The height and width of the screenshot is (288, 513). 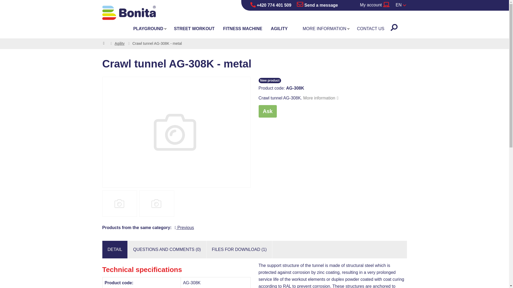 What do you see at coordinates (157, 203) in the screenshot?
I see `Crawl tunnel AG-308K - metal` at bounding box center [157, 203].